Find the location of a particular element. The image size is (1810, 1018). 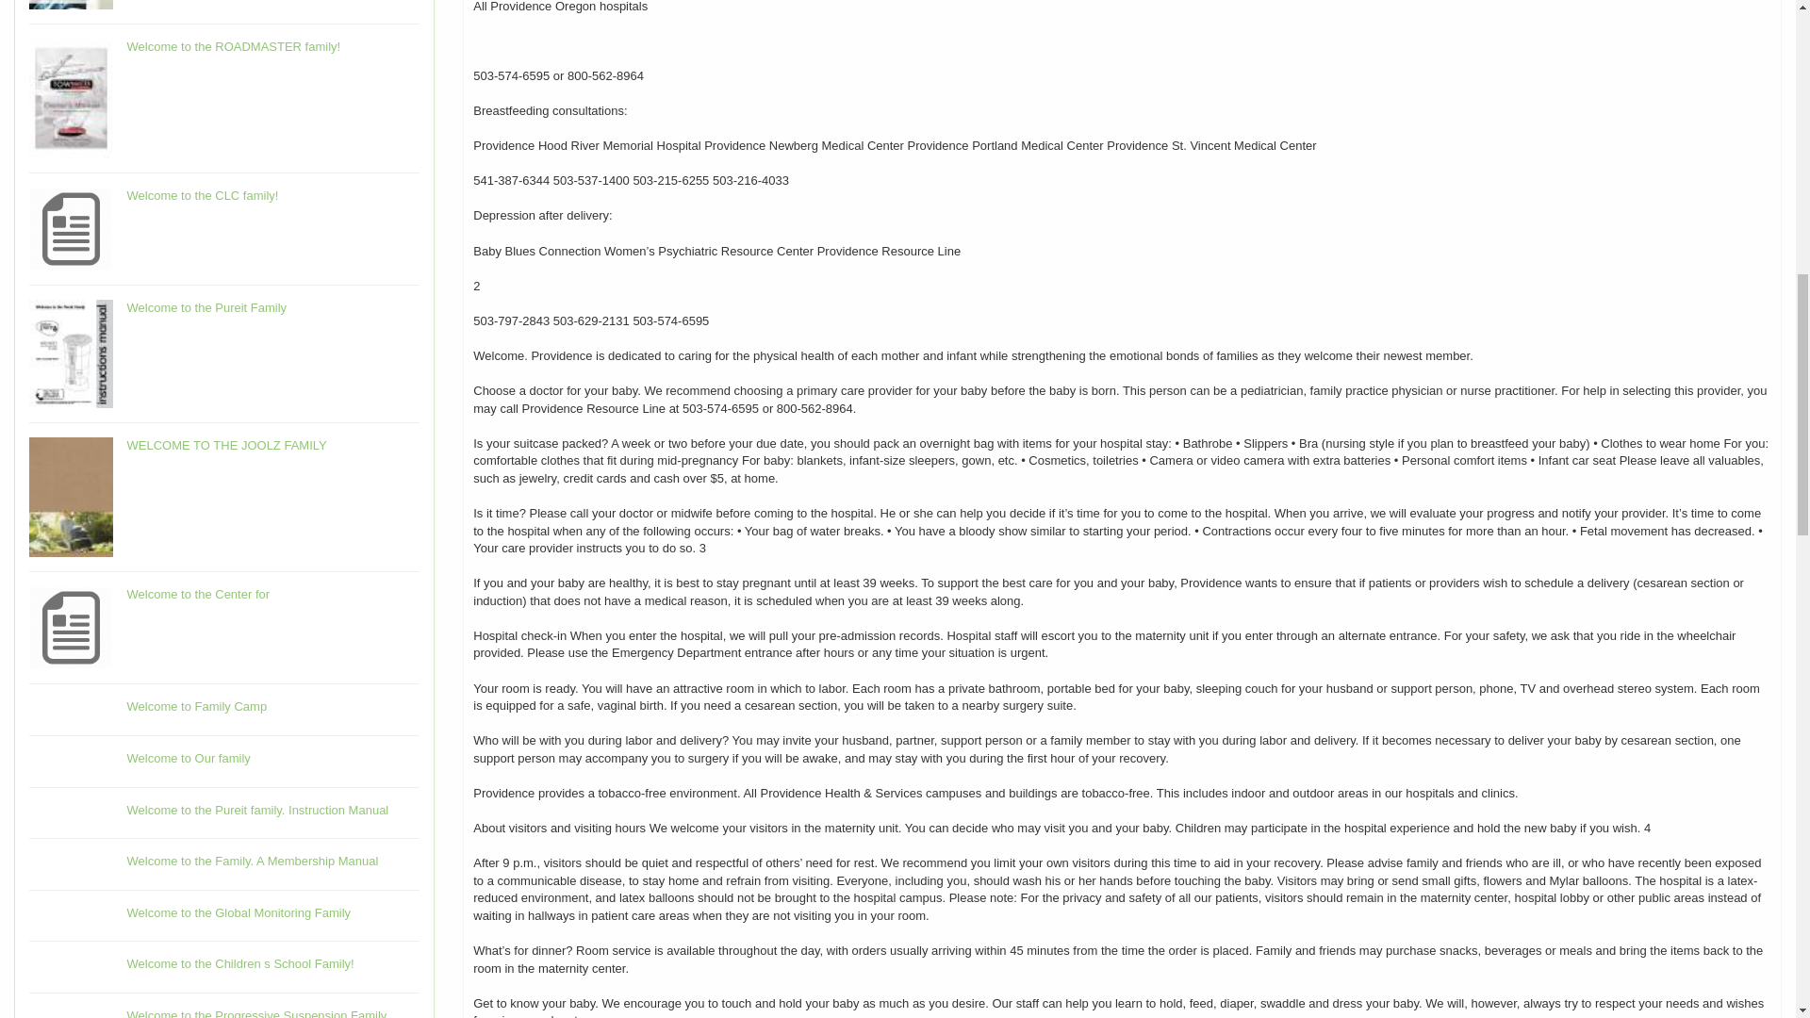

Welcome to the Pureit family. Instruction Manual is located at coordinates (257, 811).